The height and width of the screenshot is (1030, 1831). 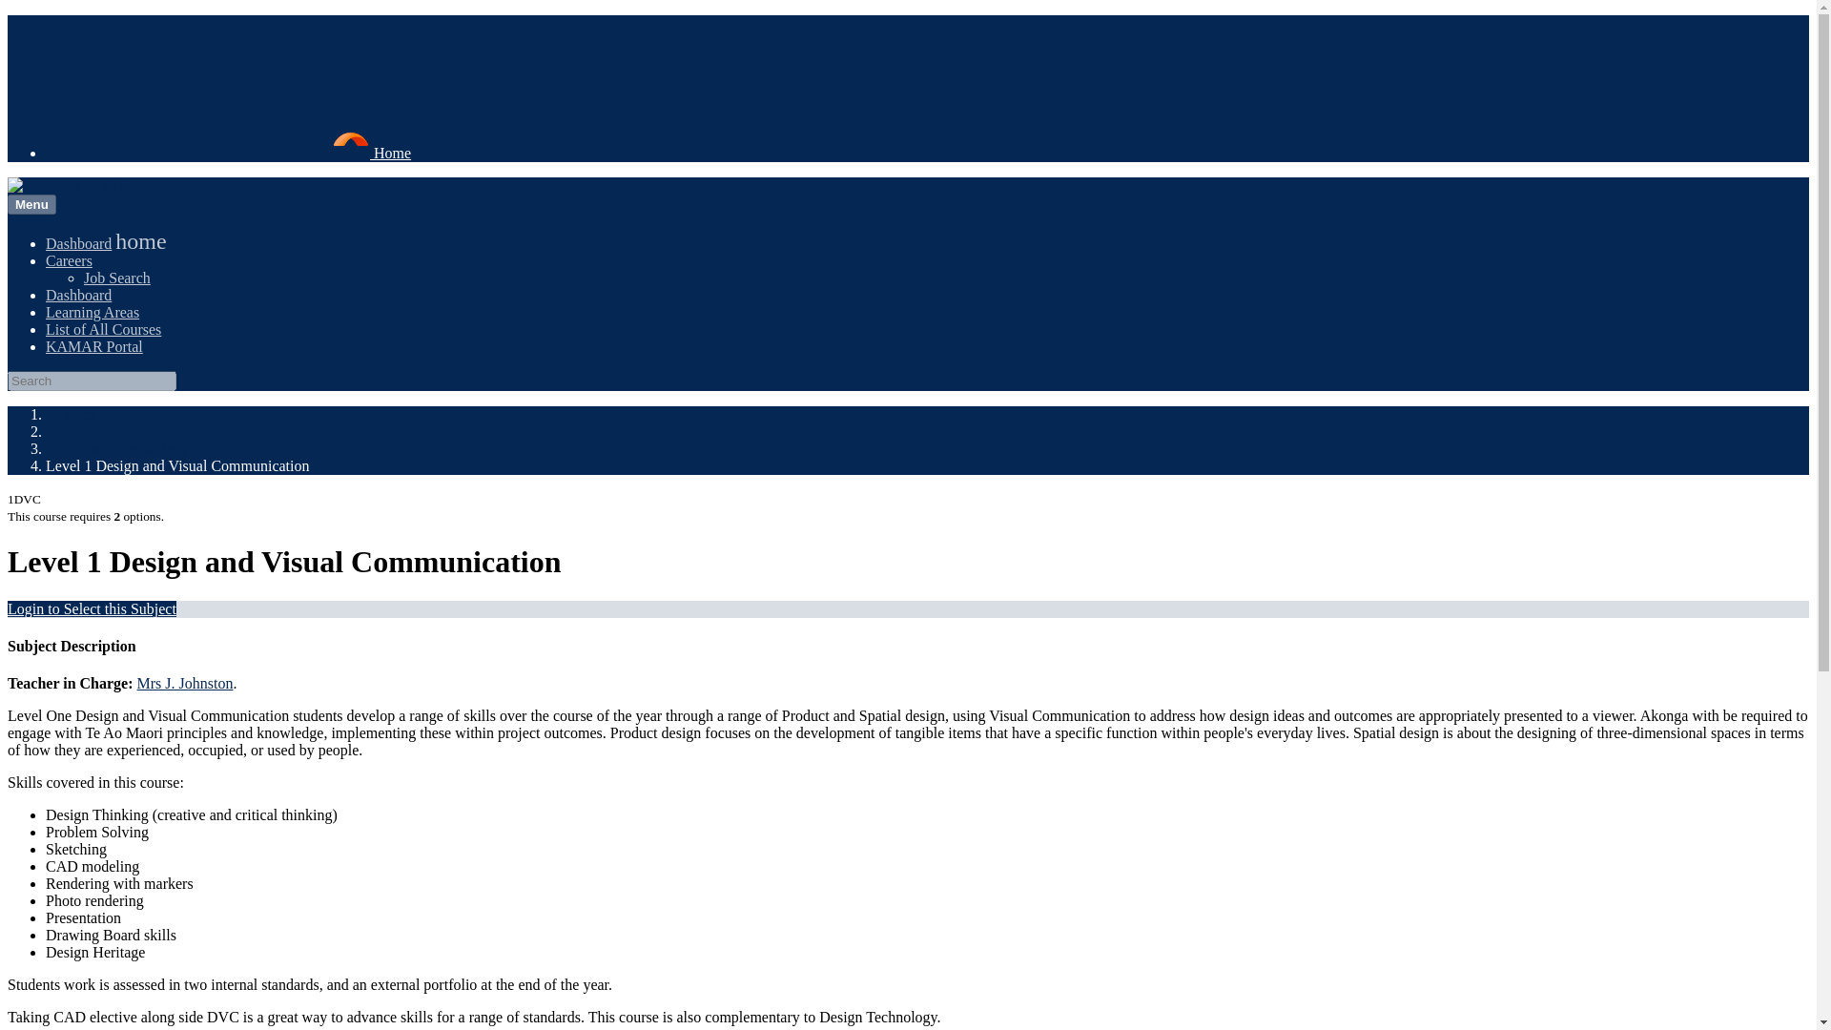 I want to click on Dashboard, so click(x=78, y=295).